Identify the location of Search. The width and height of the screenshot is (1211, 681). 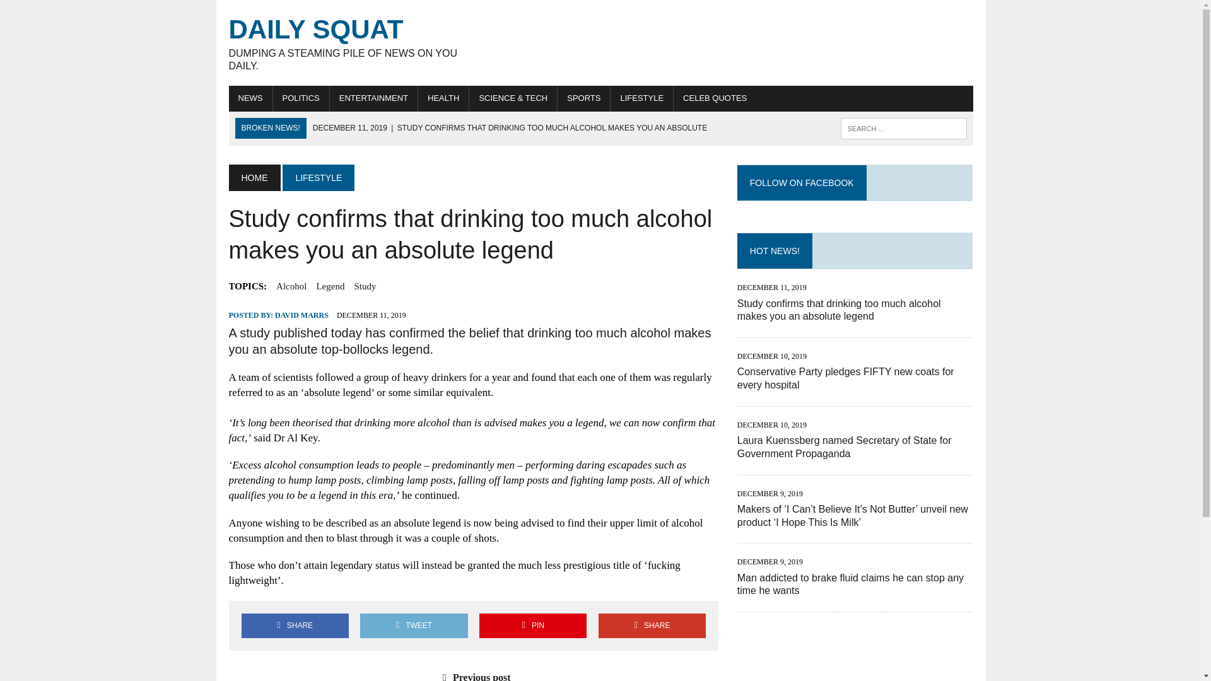
(63, 12).